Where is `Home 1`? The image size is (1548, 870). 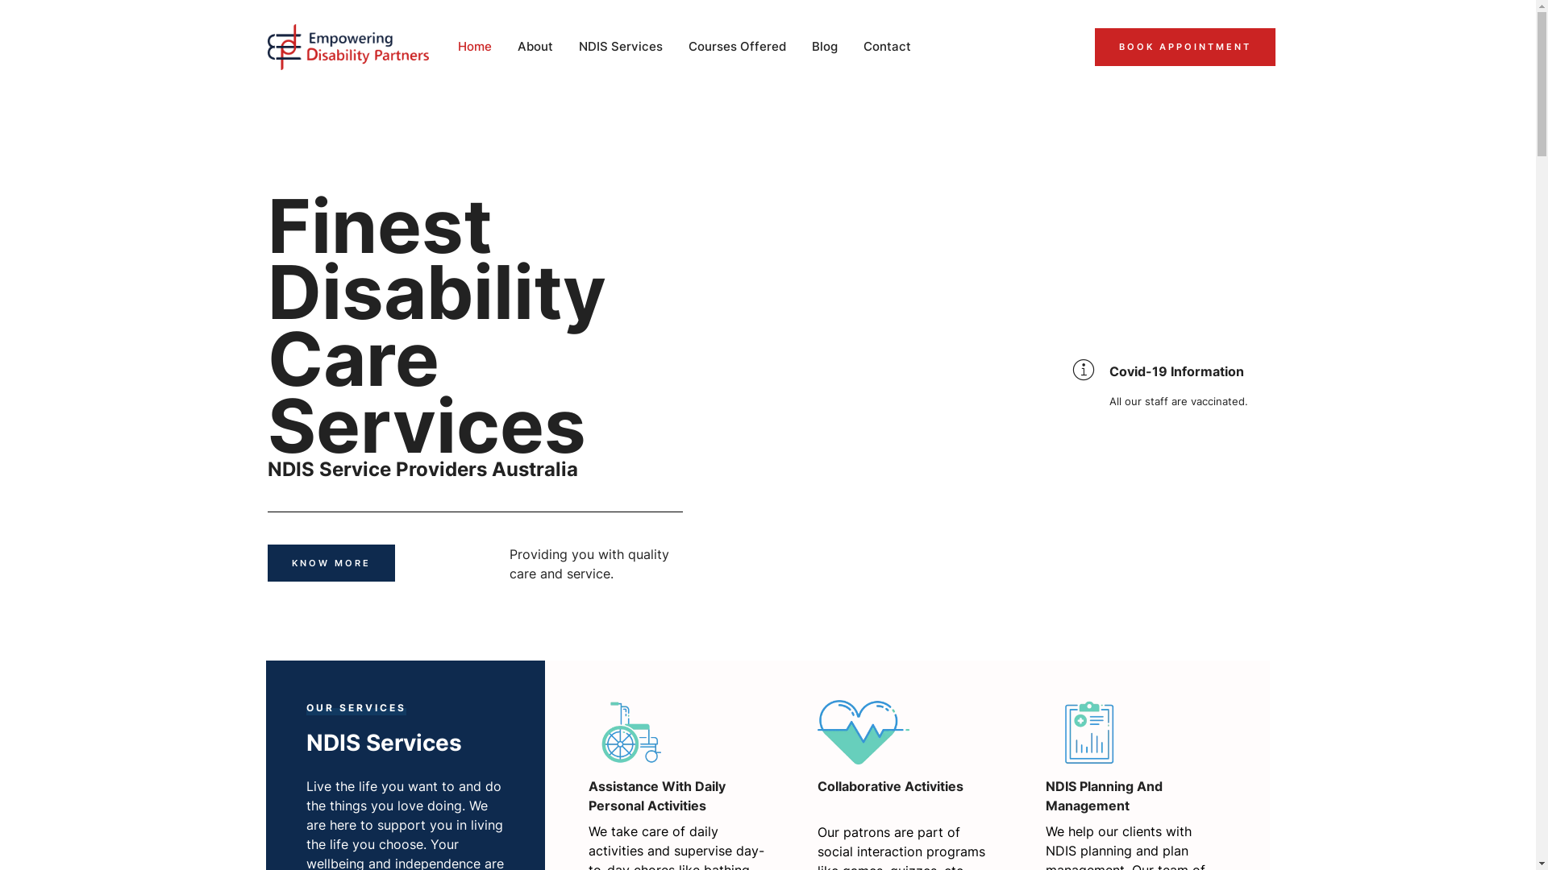
Home 1 is located at coordinates (635, 732).